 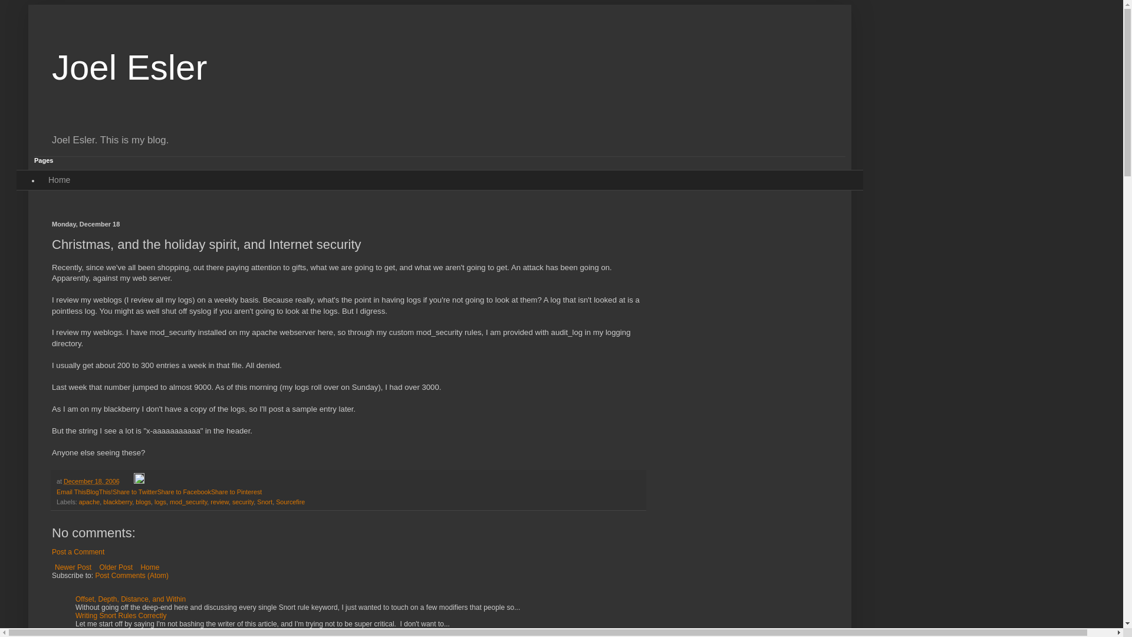 I want to click on BlogThis!, so click(x=99, y=492).